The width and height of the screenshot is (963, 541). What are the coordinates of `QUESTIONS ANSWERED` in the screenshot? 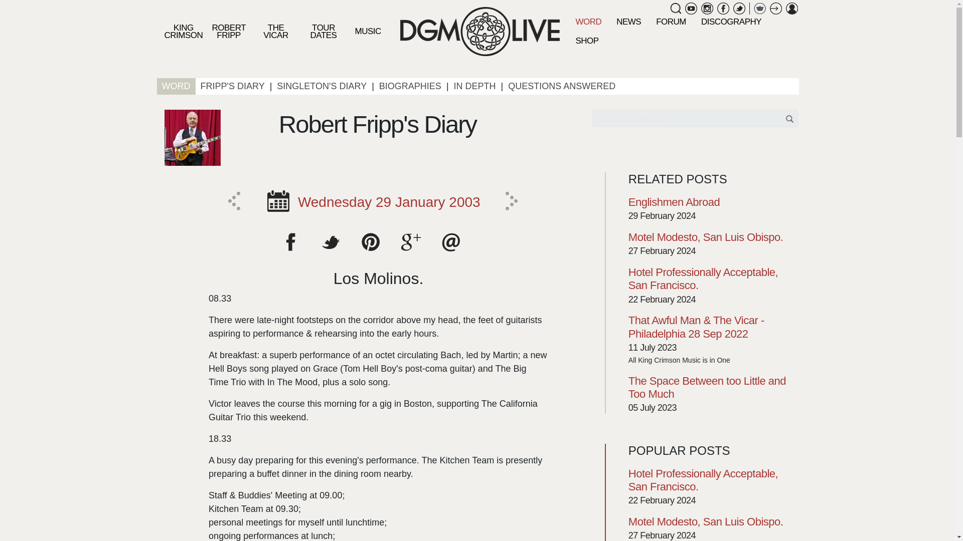 It's located at (561, 86).